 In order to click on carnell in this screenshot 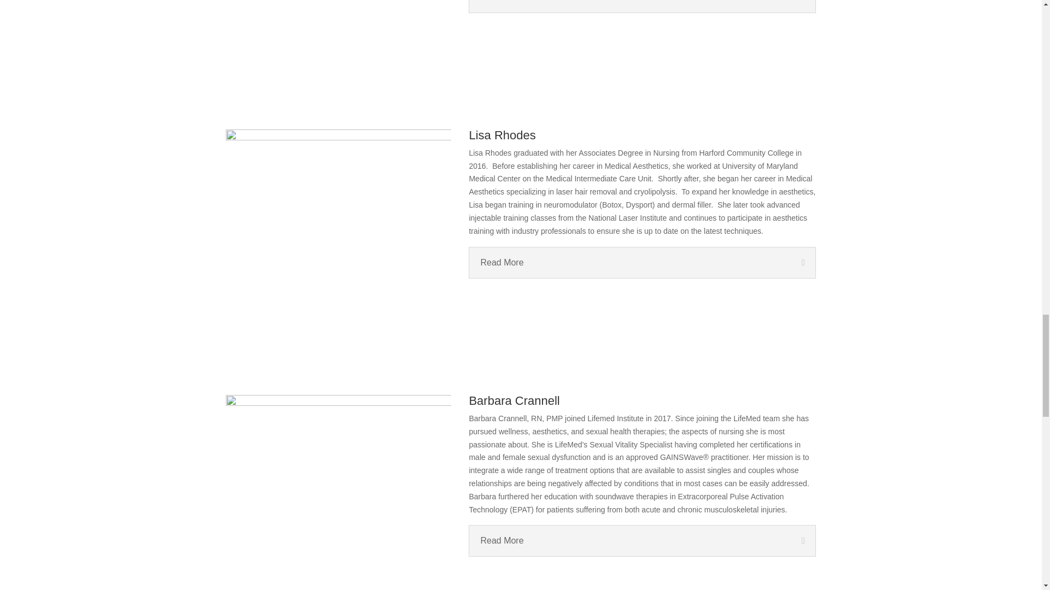, I will do `click(338, 492)`.